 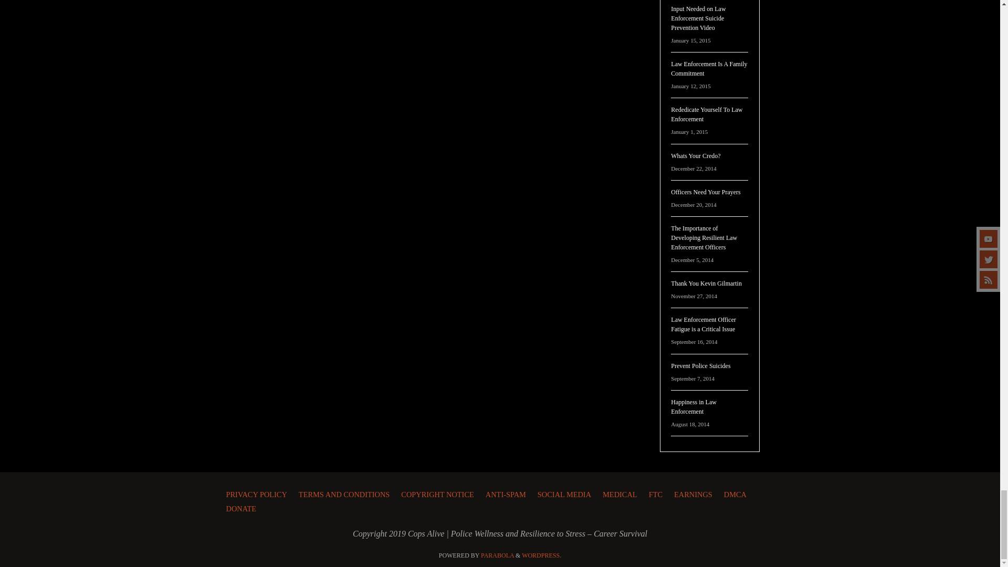 I want to click on Parabola Theme by Cryout Creations, so click(x=497, y=555).